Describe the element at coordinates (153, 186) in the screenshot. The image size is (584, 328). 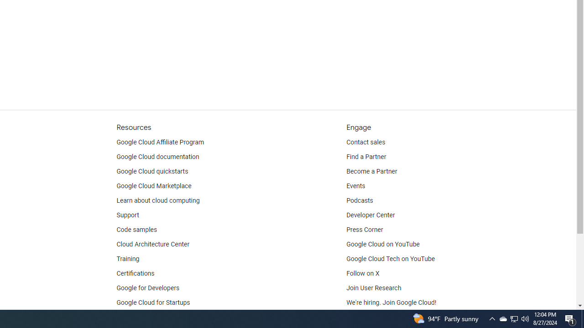
I see `Google Cloud Marketplace` at that location.